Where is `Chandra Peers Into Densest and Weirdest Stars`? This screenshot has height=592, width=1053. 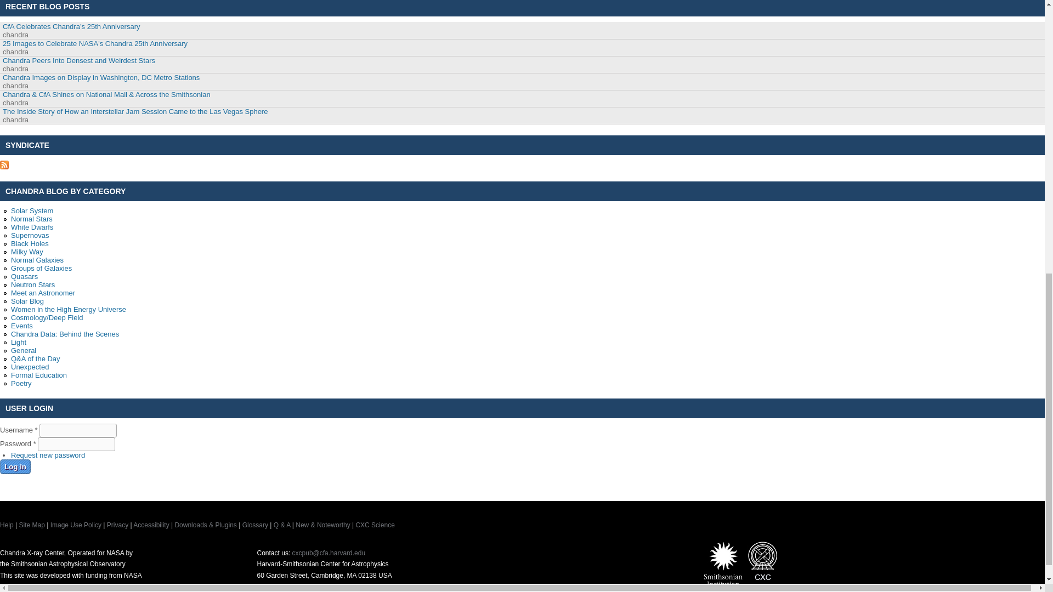
Chandra Peers Into Densest and Weirdest Stars is located at coordinates (79, 60).